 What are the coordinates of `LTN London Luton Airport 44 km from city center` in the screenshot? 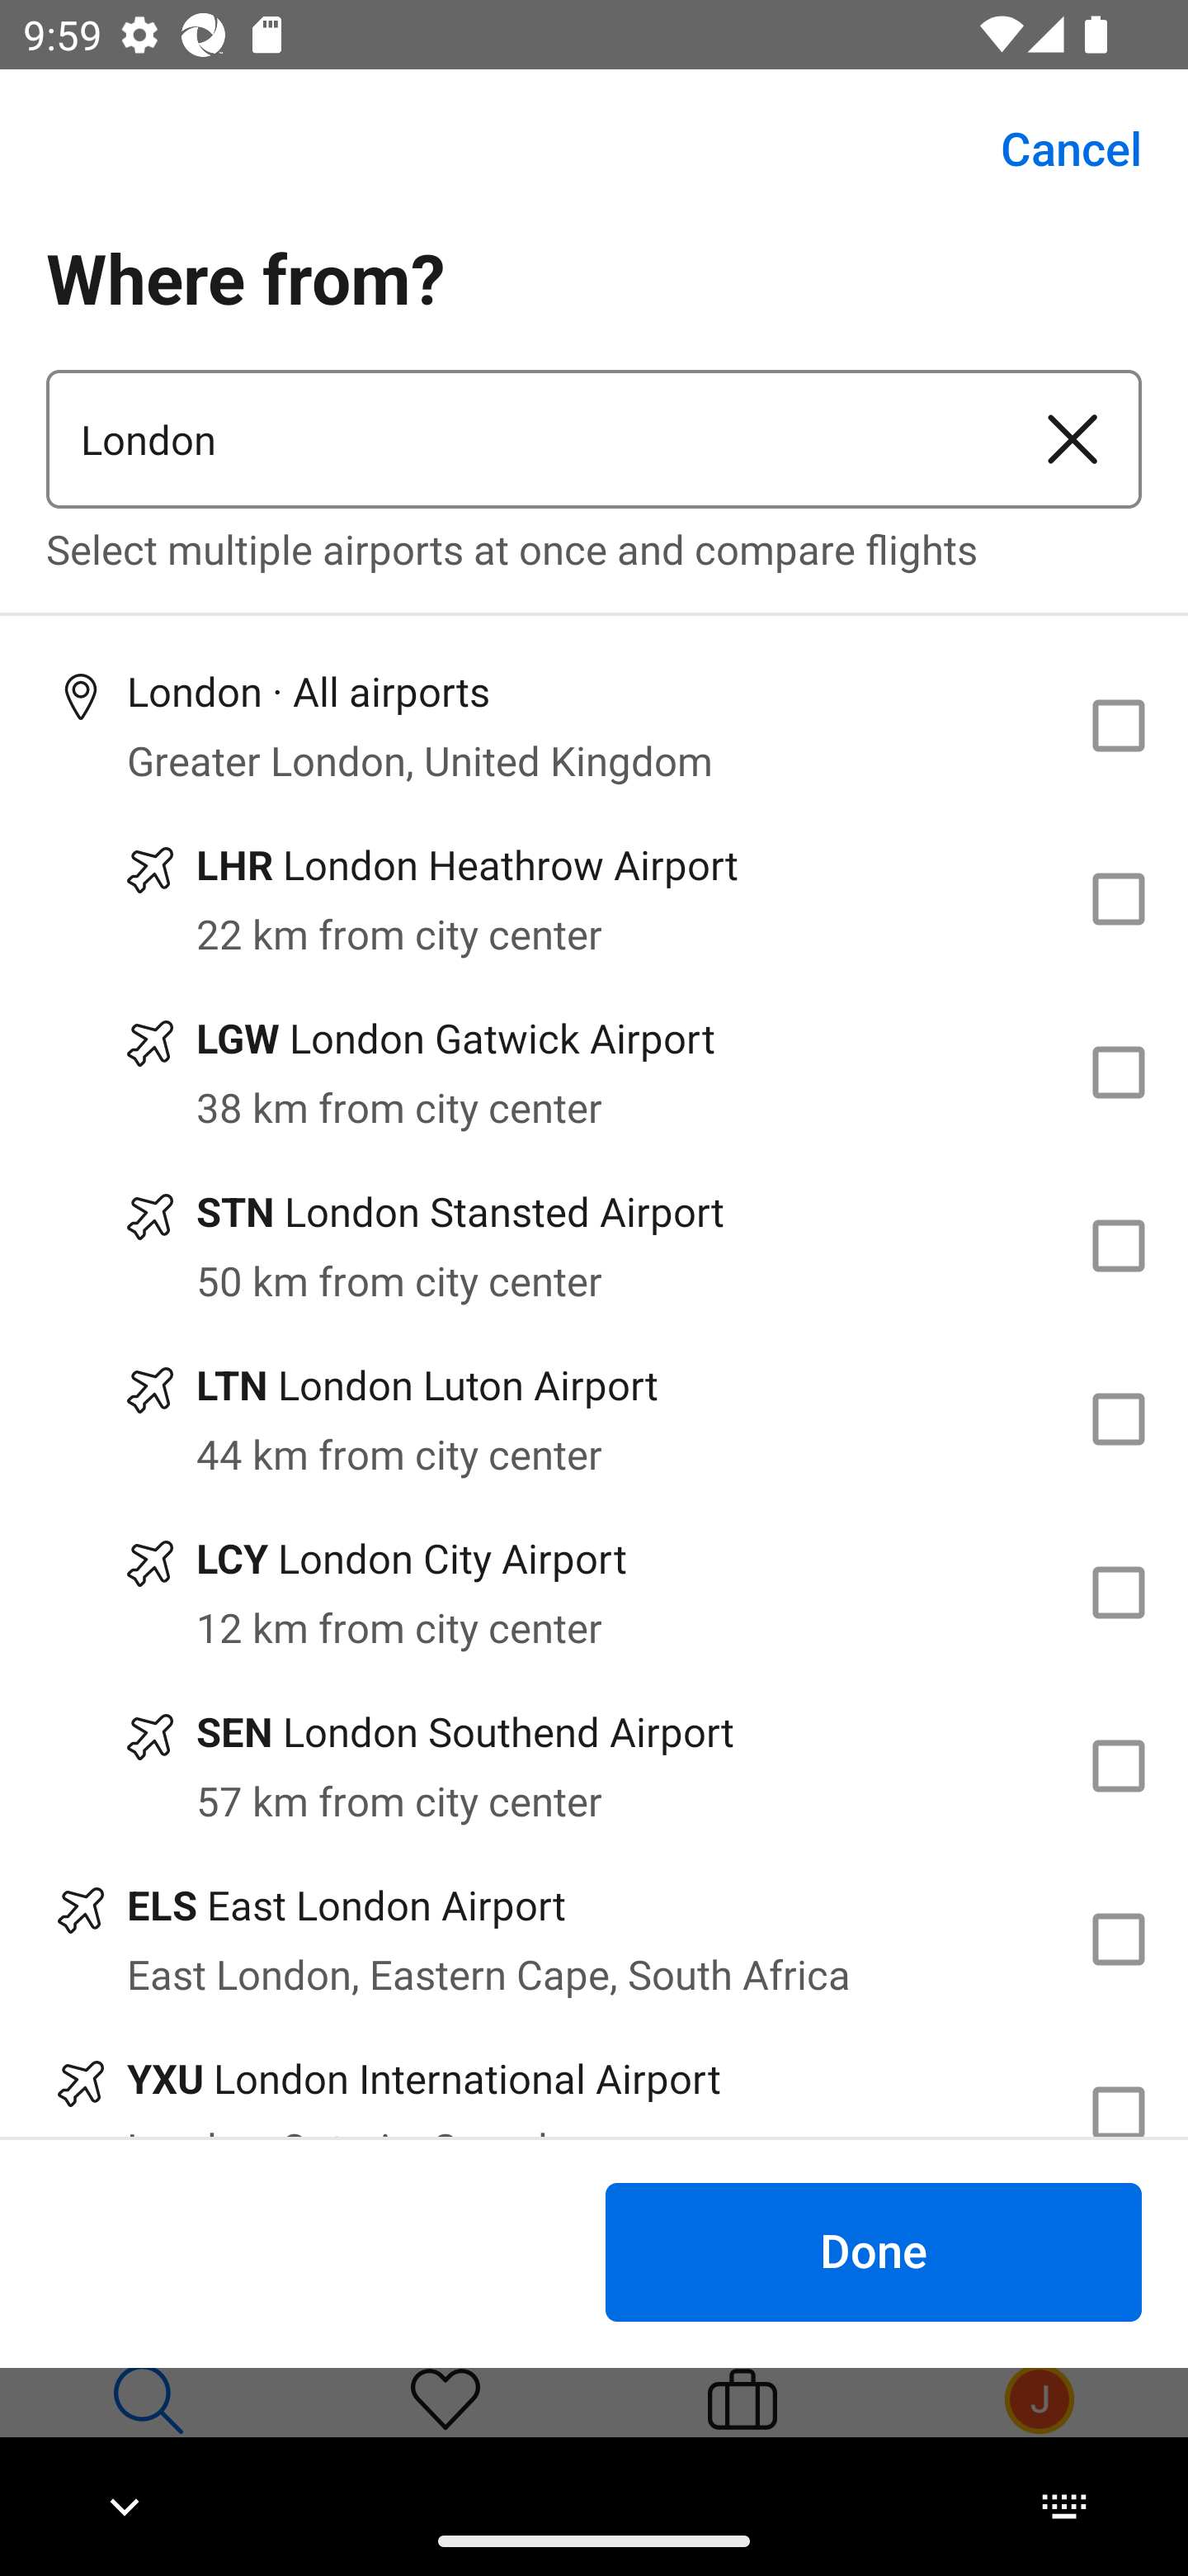 It's located at (594, 1419).